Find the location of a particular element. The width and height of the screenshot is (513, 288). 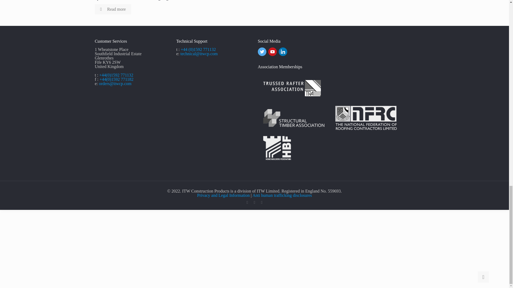

YouTube is located at coordinates (254, 202).